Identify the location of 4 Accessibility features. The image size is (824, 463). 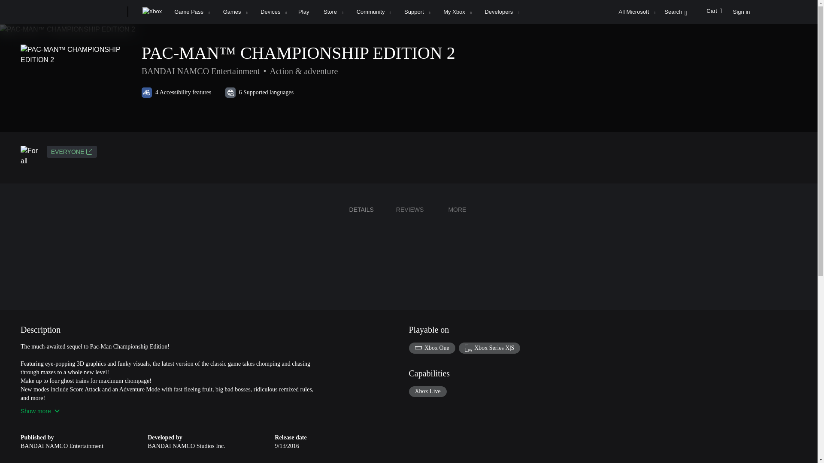
(177, 93).